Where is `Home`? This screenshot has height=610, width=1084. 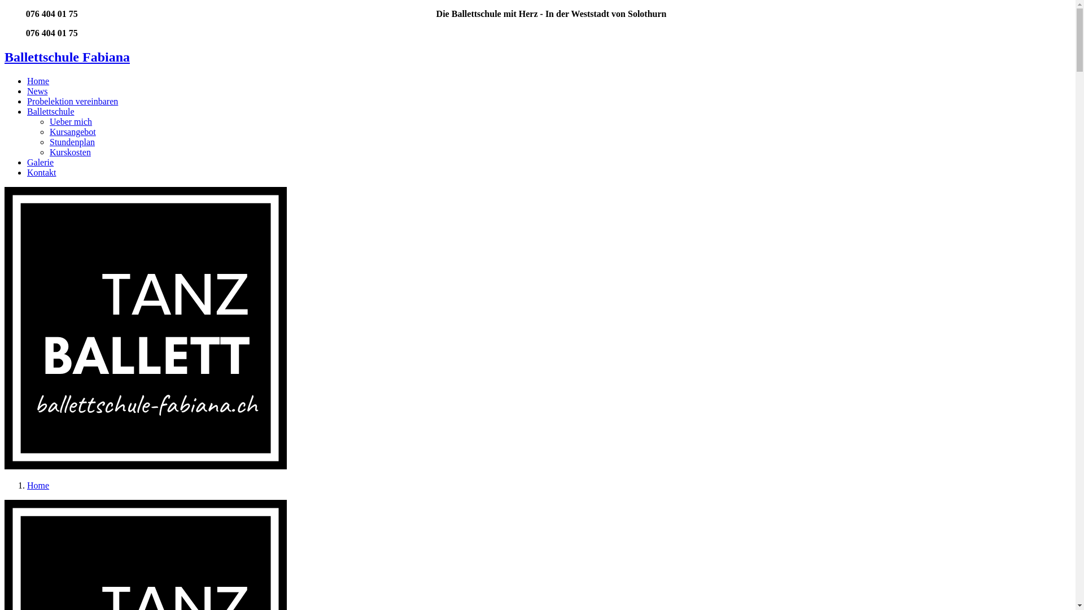
Home is located at coordinates (38, 486).